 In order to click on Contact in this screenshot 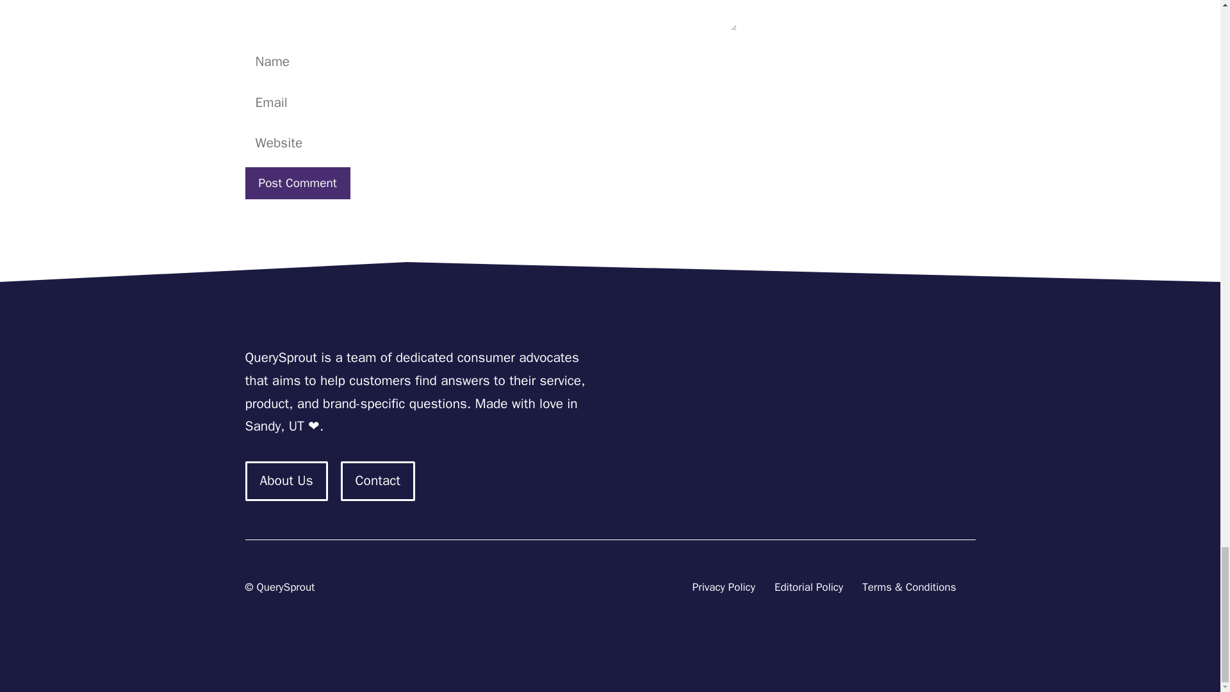, I will do `click(378, 481)`.